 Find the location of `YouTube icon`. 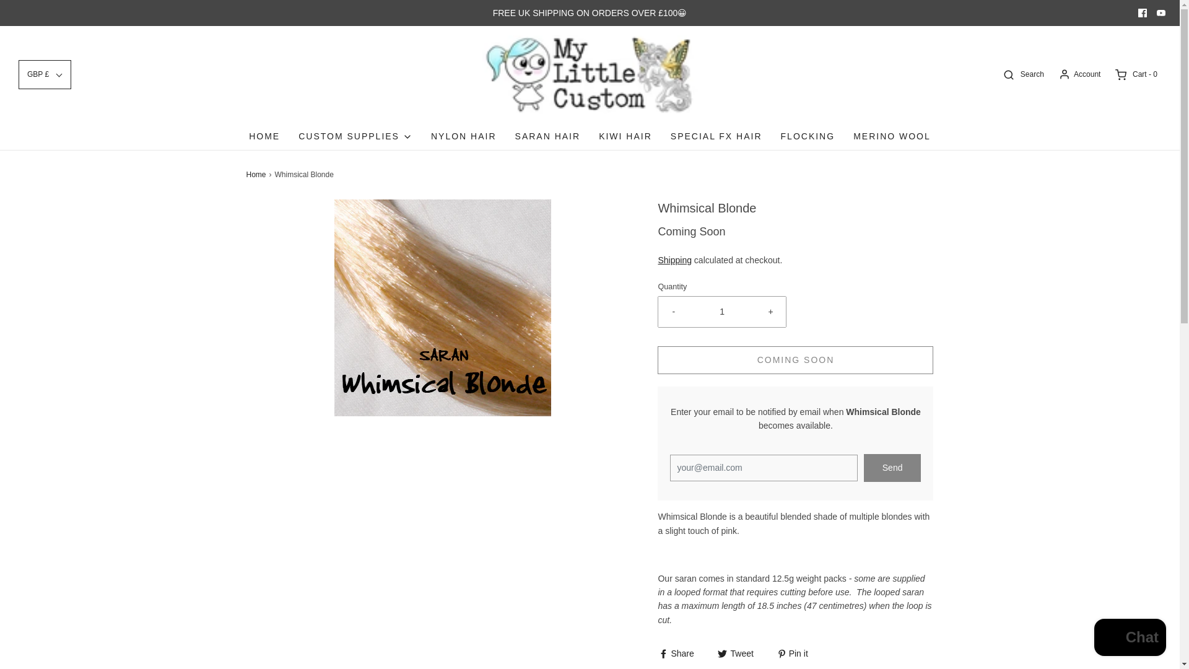

YouTube icon is located at coordinates (1161, 13).